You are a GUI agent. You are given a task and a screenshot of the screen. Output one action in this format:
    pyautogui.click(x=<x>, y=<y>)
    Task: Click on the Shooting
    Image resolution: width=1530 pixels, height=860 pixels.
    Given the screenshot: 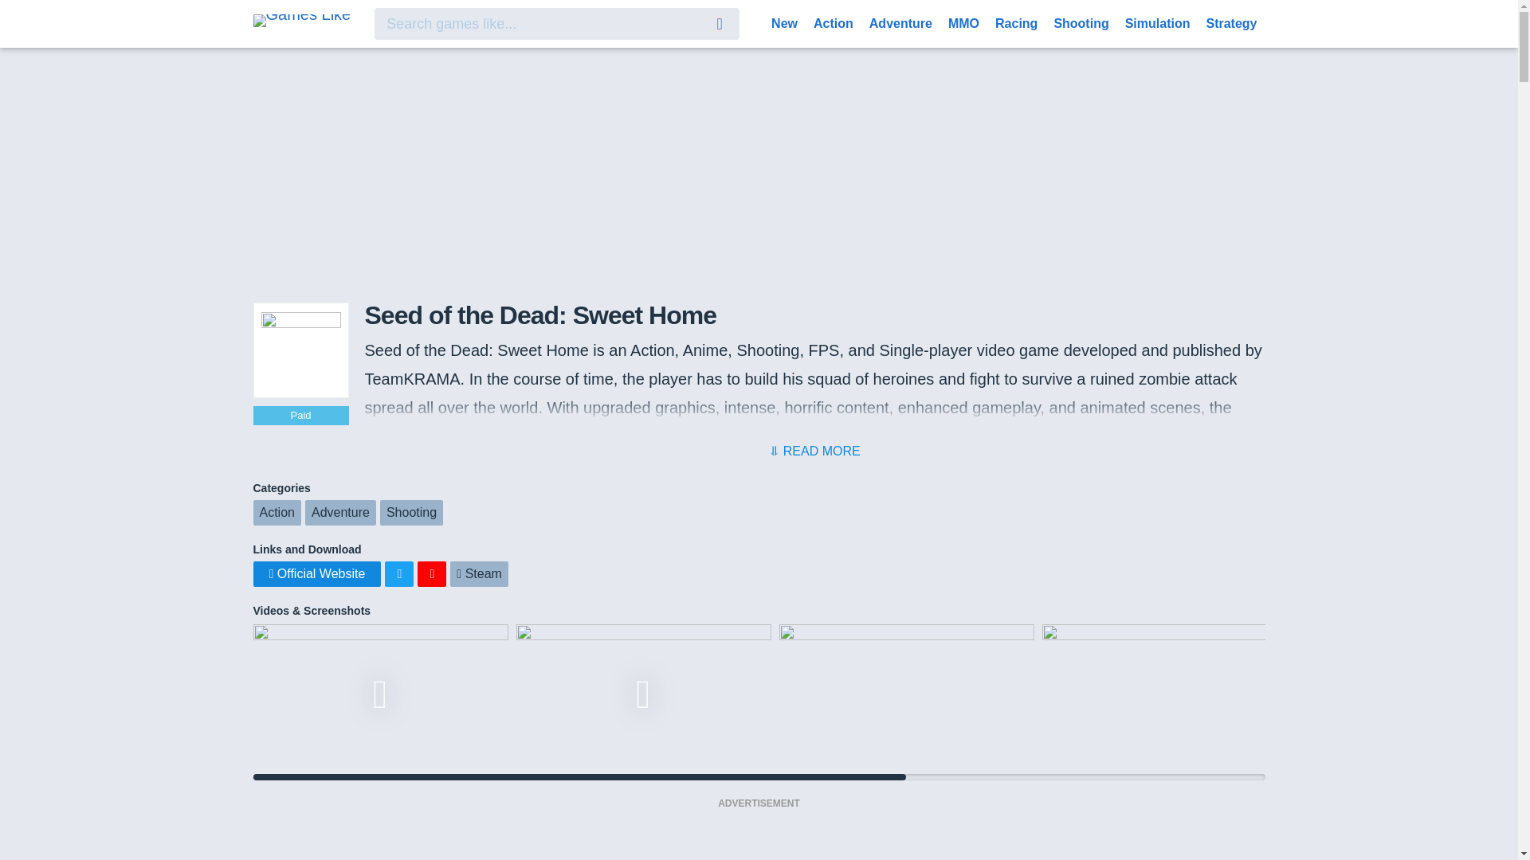 What is the action you would take?
    pyautogui.click(x=411, y=512)
    